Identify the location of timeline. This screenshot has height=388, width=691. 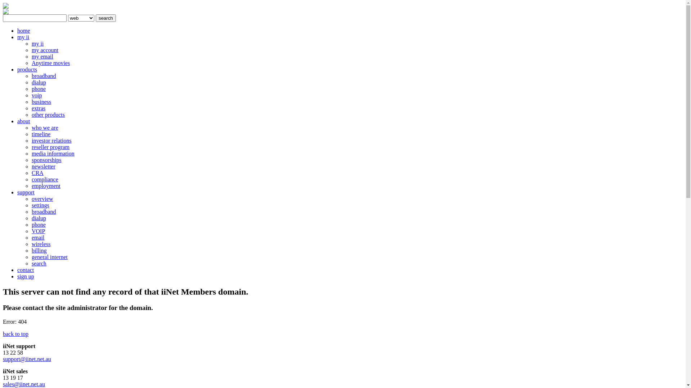
(41, 134).